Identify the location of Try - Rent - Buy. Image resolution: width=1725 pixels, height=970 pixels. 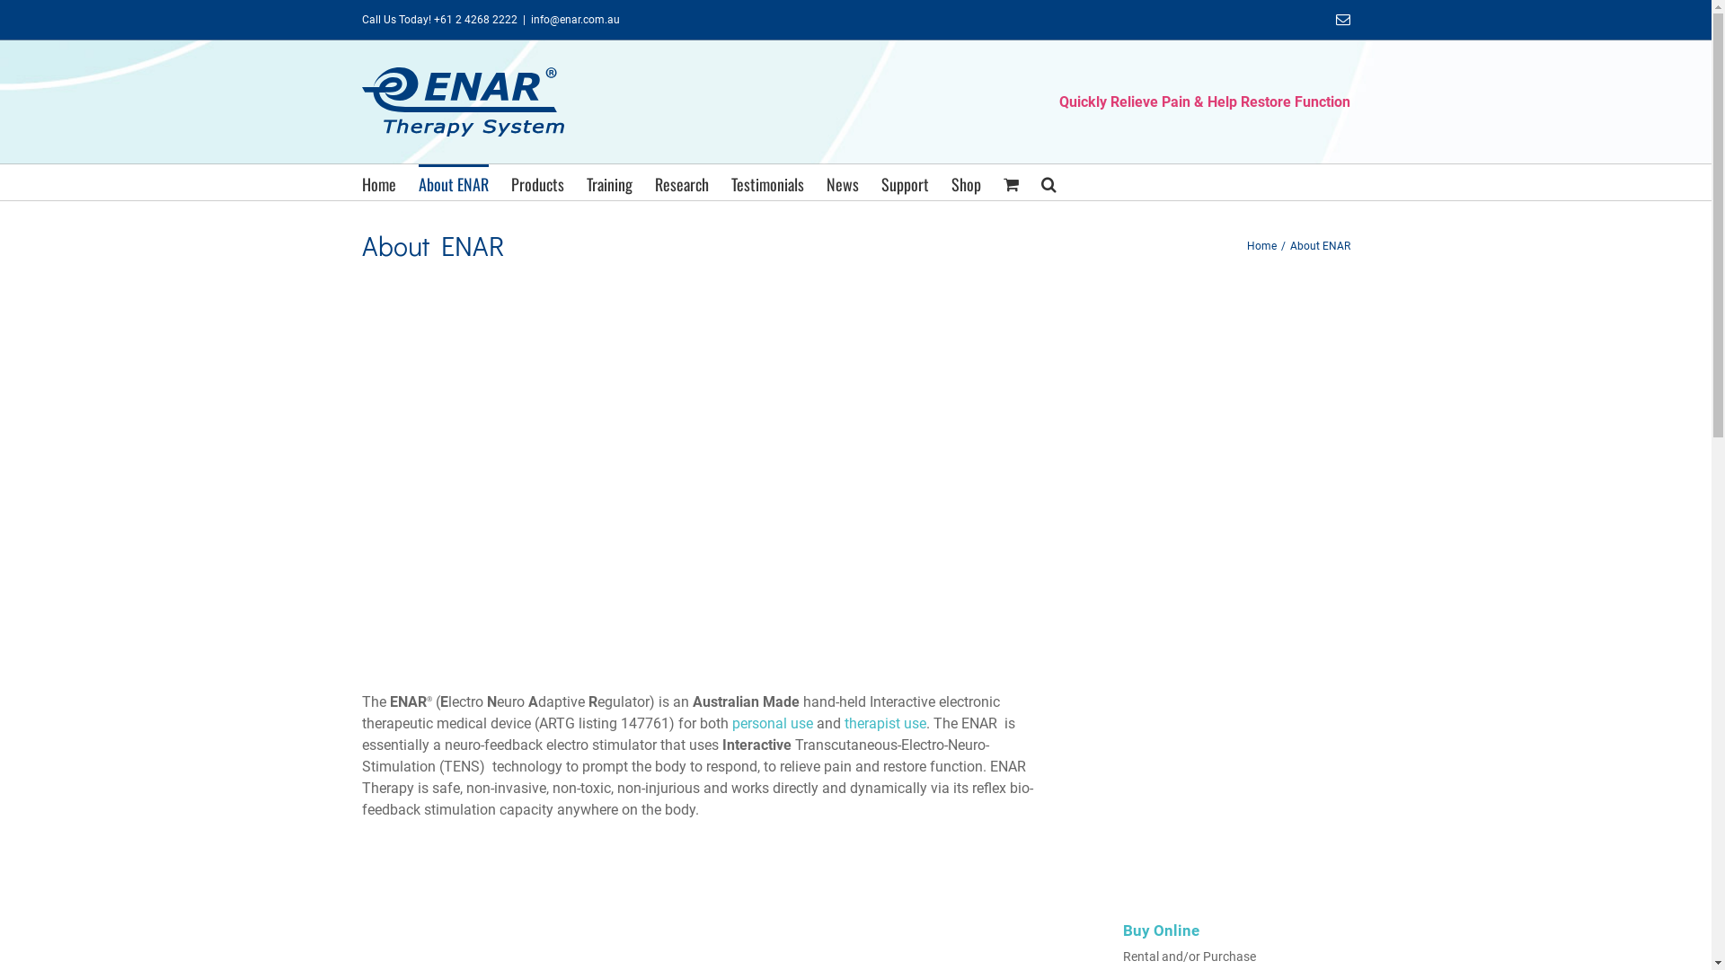
(1226, 413).